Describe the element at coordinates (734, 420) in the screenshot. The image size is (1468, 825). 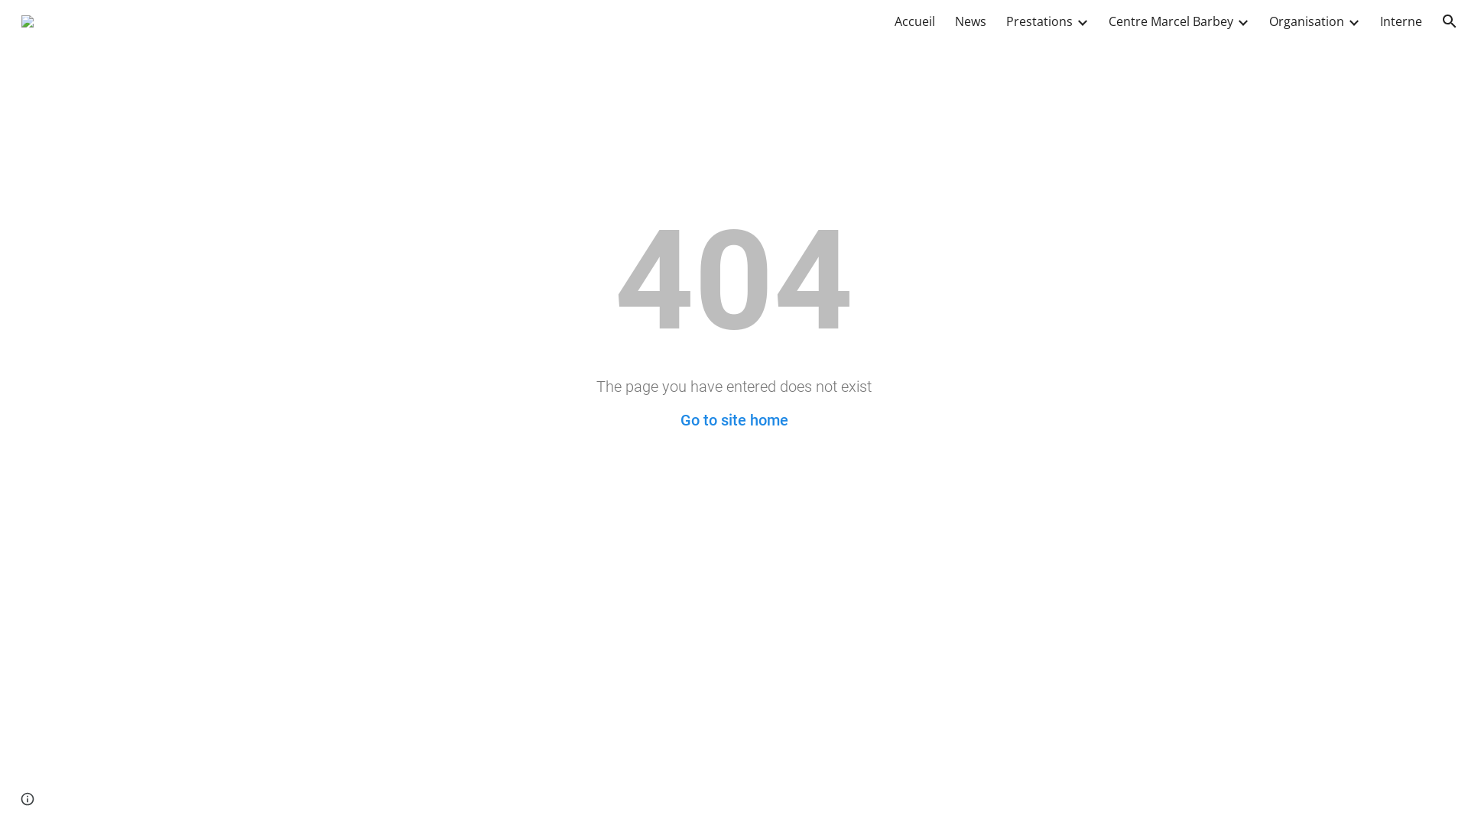
I see `Go to site home` at that location.